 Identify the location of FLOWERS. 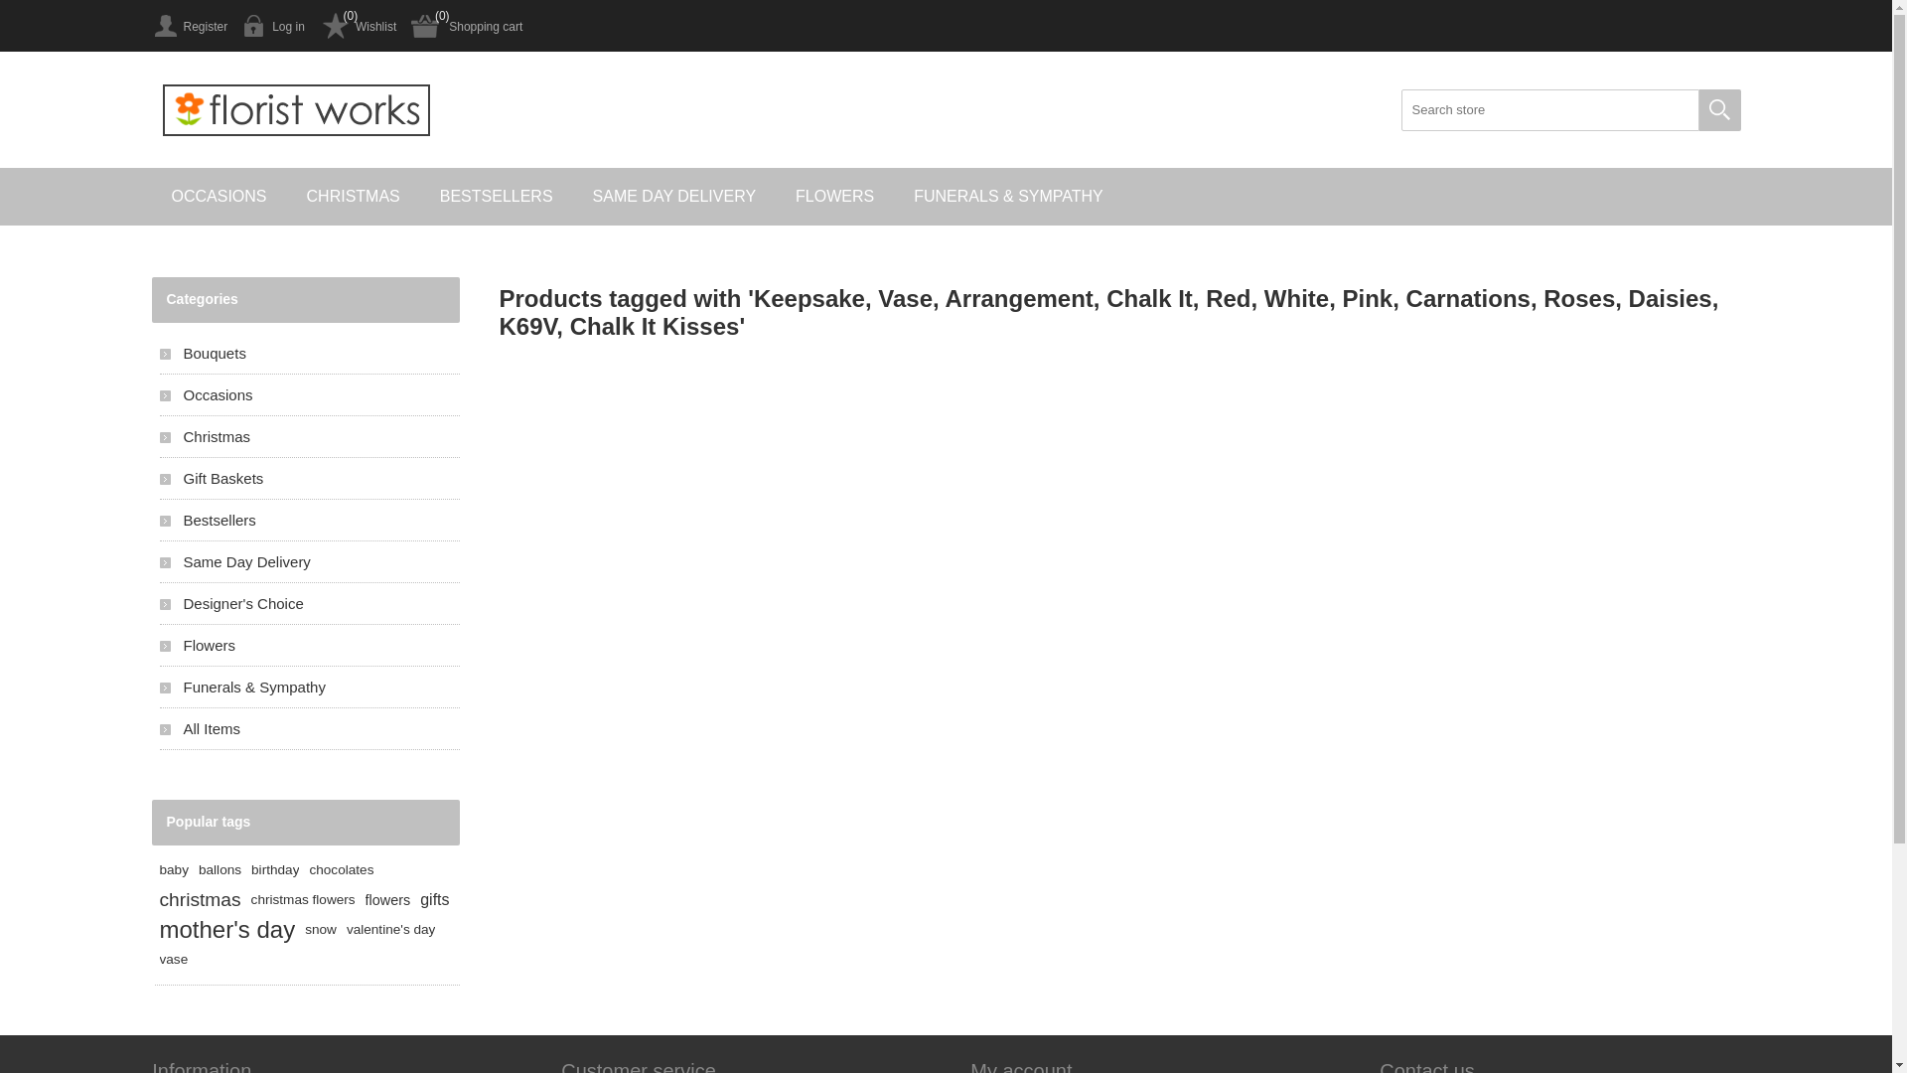
(834, 197).